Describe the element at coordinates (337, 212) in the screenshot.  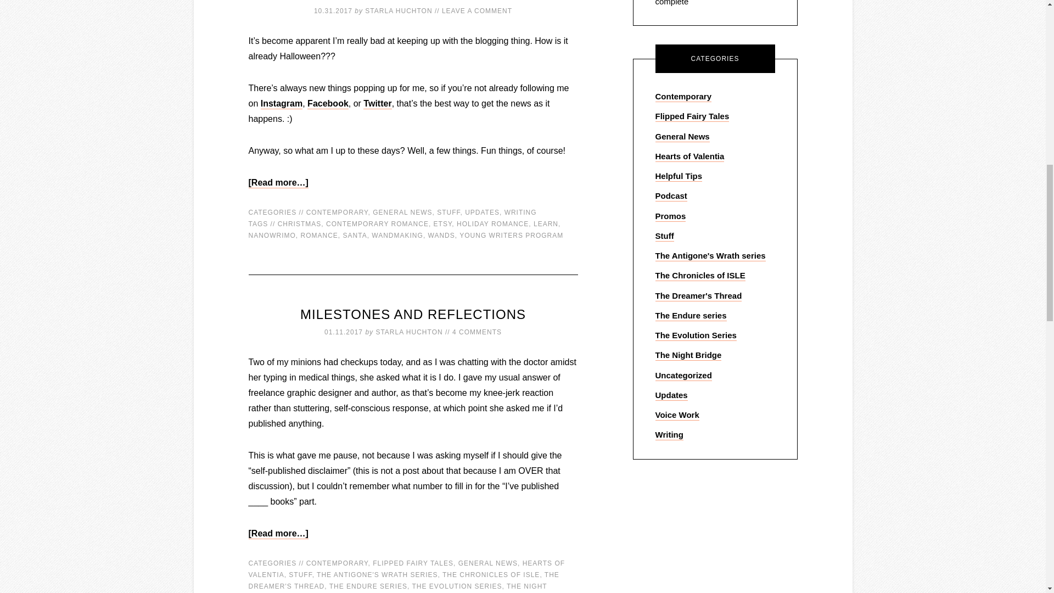
I see `CONTEMPORARY` at that location.